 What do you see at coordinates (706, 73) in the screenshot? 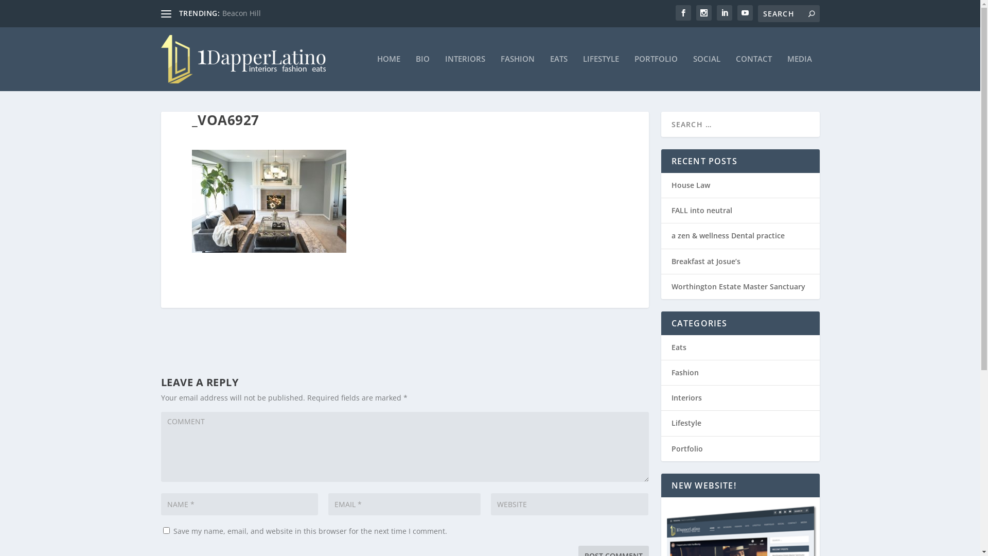
I see `SOCIAL` at bounding box center [706, 73].